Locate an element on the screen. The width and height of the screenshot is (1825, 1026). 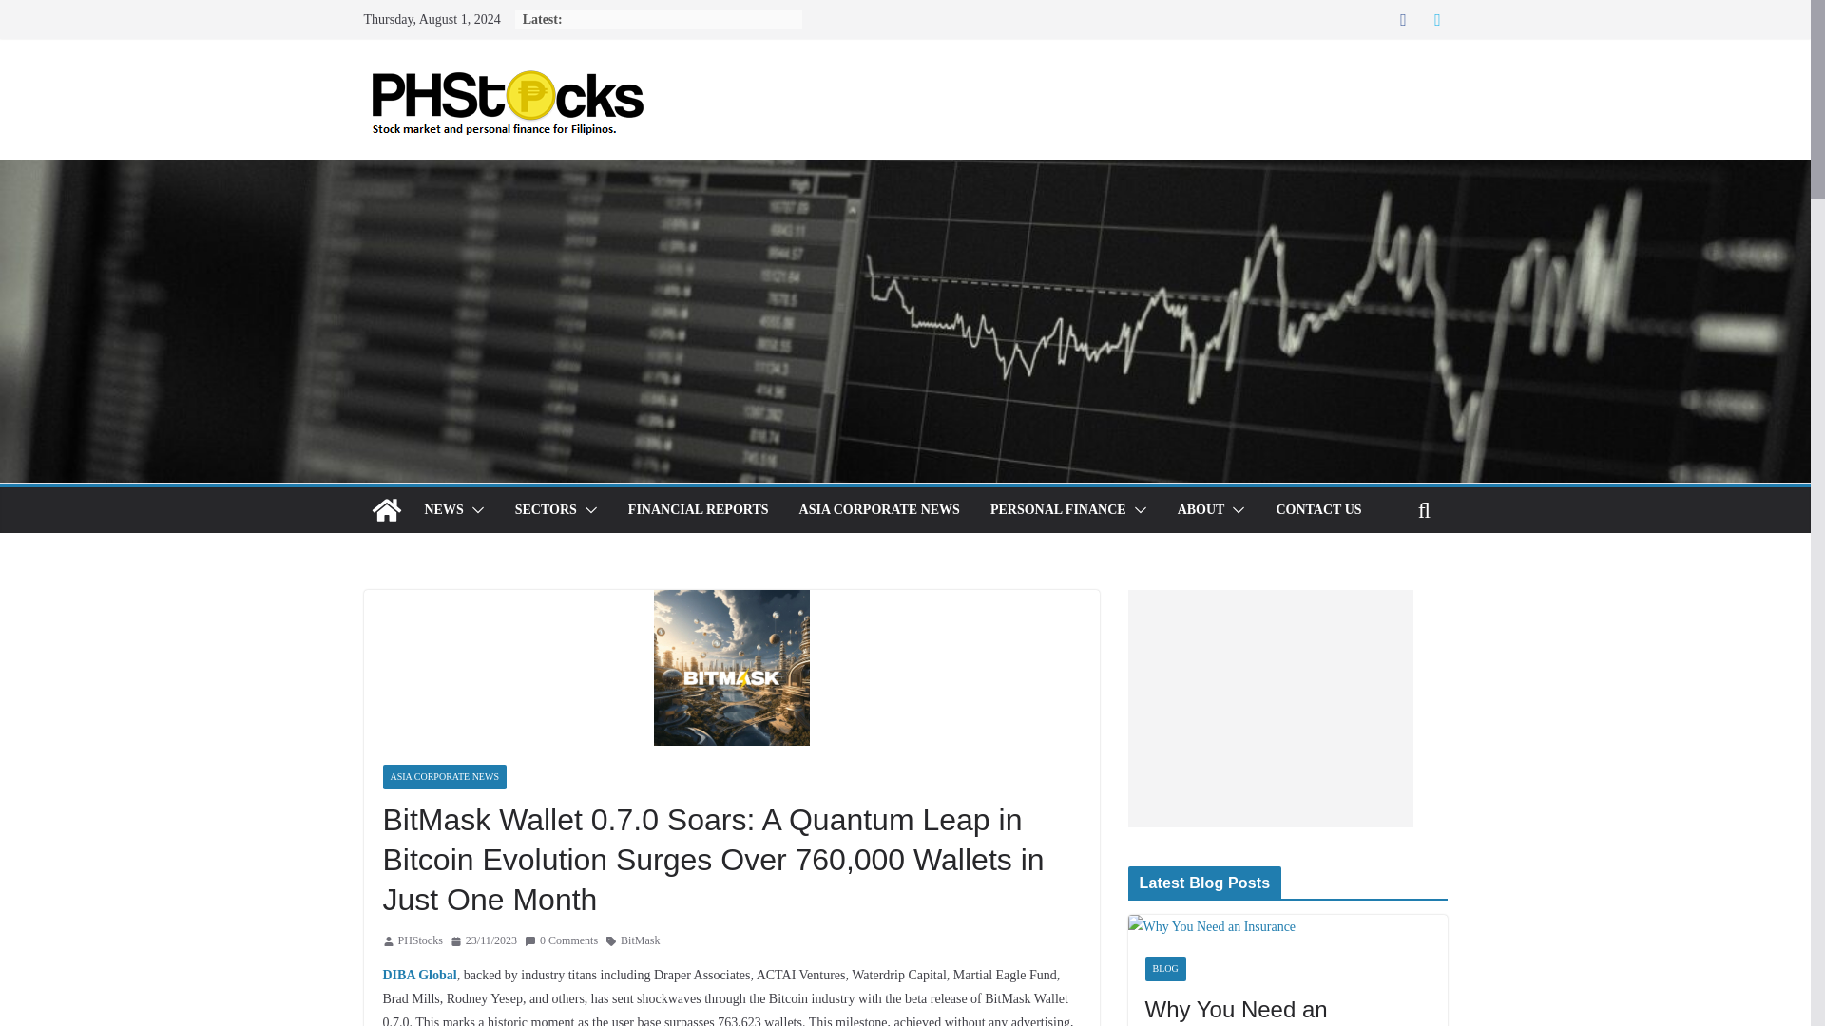
SECTORS is located at coordinates (546, 509).